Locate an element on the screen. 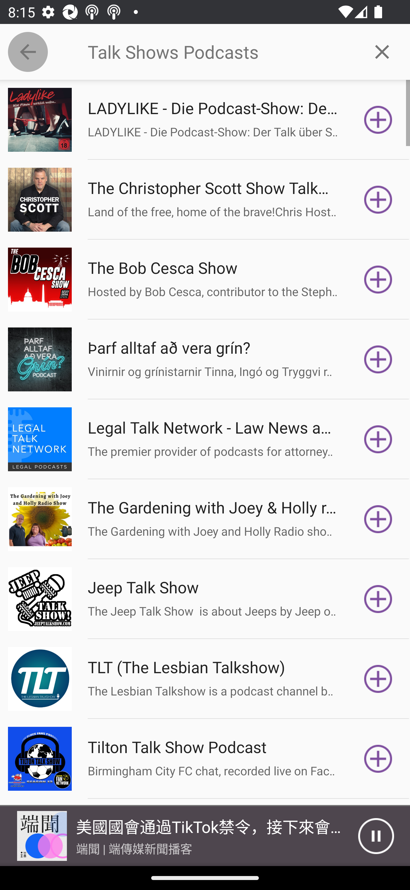 Image resolution: width=410 pixels, height=890 pixels. Clear query is located at coordinates (382, 51).